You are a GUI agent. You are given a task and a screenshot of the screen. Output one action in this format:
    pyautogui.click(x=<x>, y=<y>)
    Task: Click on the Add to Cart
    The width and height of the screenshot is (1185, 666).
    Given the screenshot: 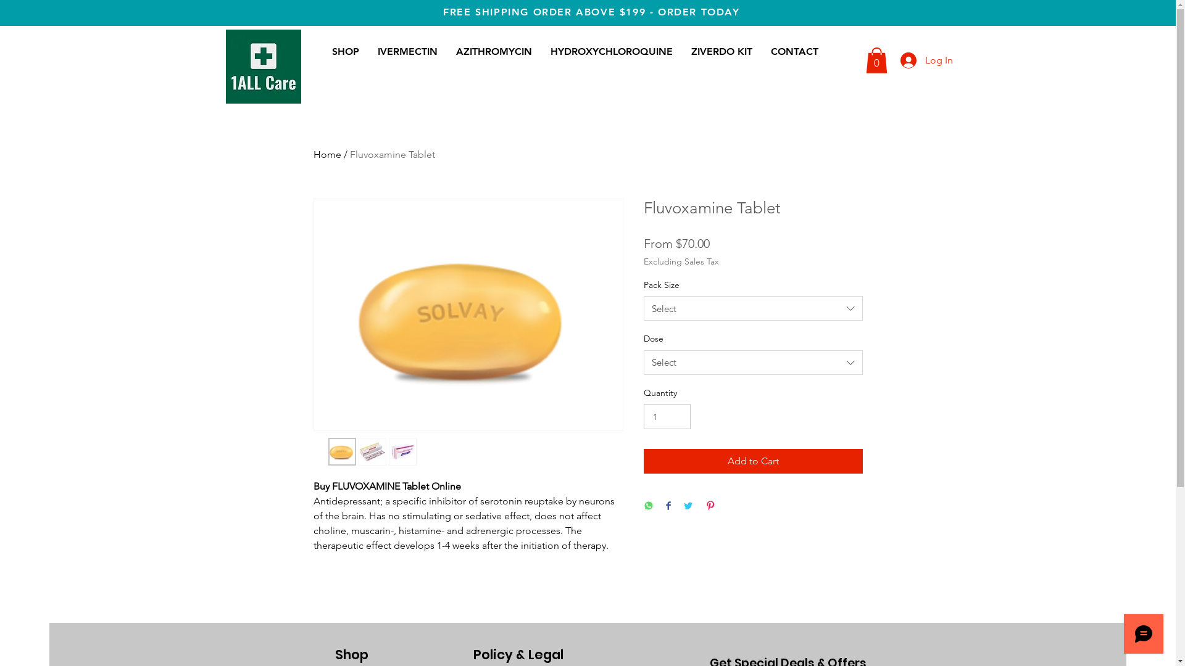 What is the action you would take?
    pyautogui.click(x=753, y=461)
    